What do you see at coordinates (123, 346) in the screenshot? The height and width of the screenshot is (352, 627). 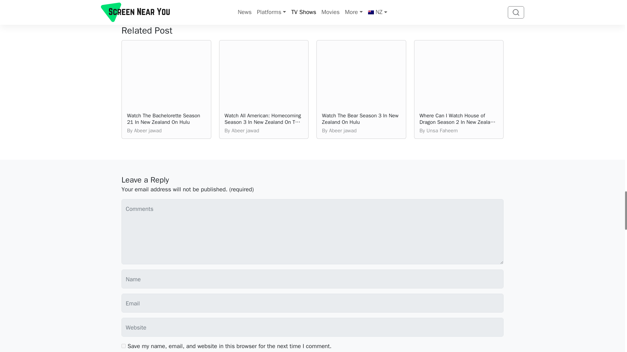 I see `yes` at bounding box center [123, 346].